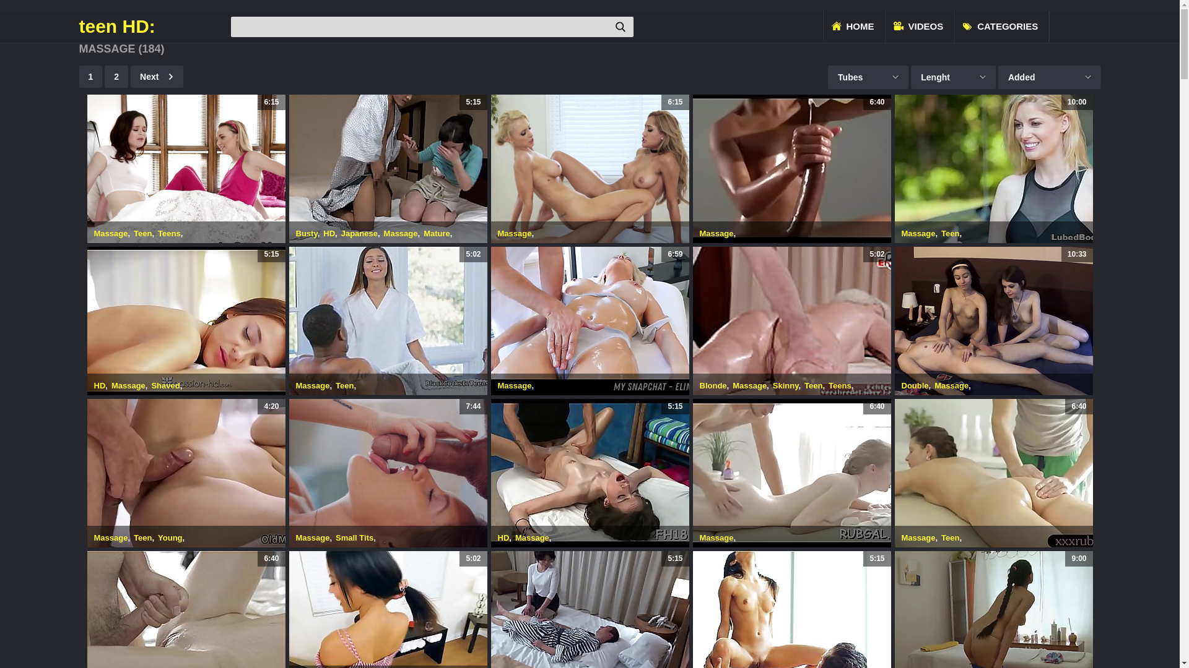 The image size is (1189, 668). I want to click on Massage, so click(313, 386).